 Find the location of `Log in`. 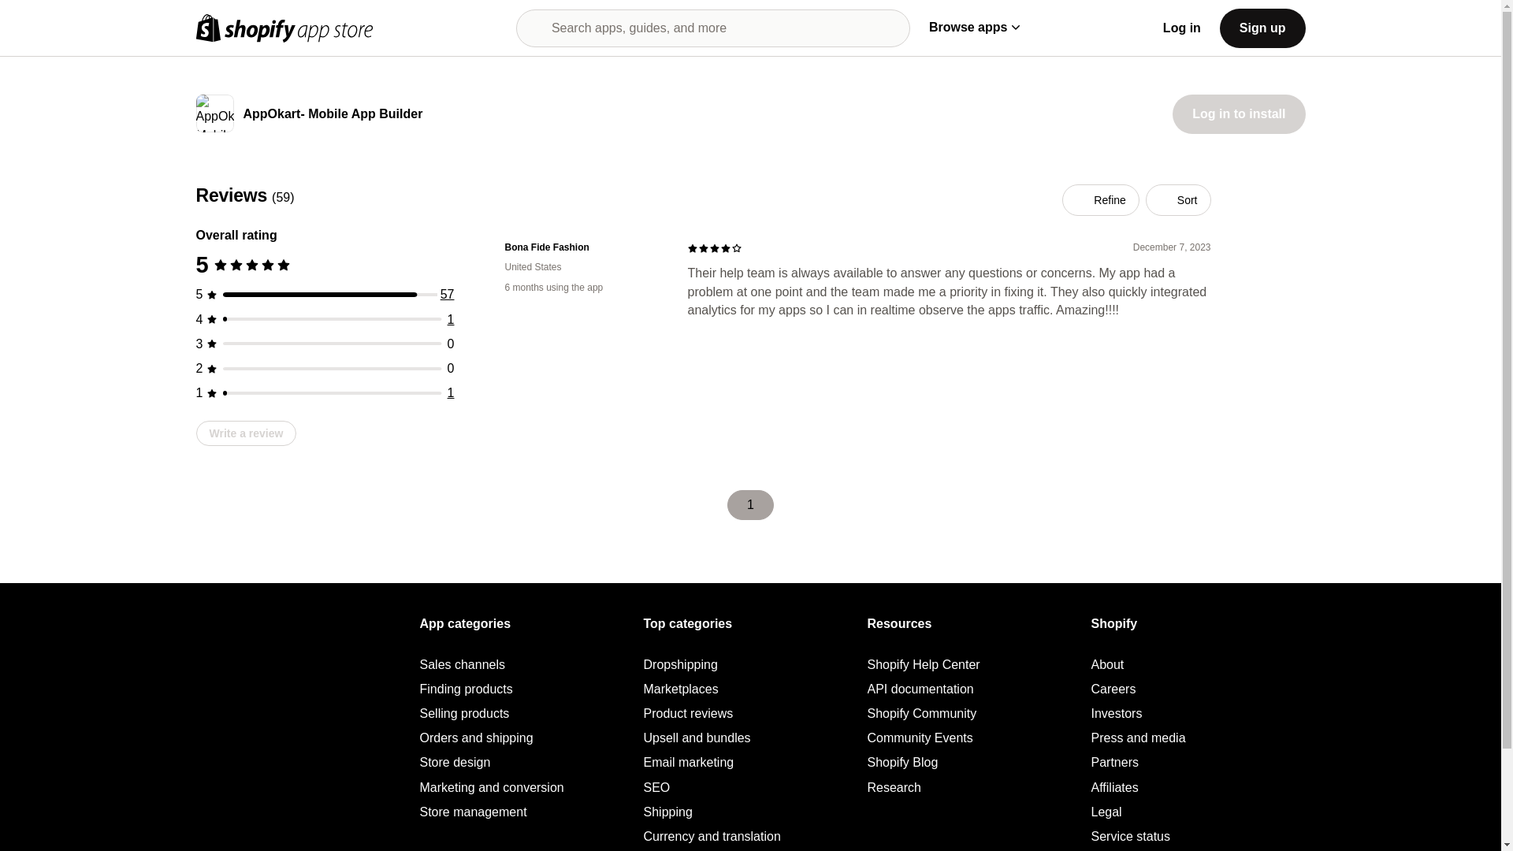

Log in is located at coordinates (1182, 28).